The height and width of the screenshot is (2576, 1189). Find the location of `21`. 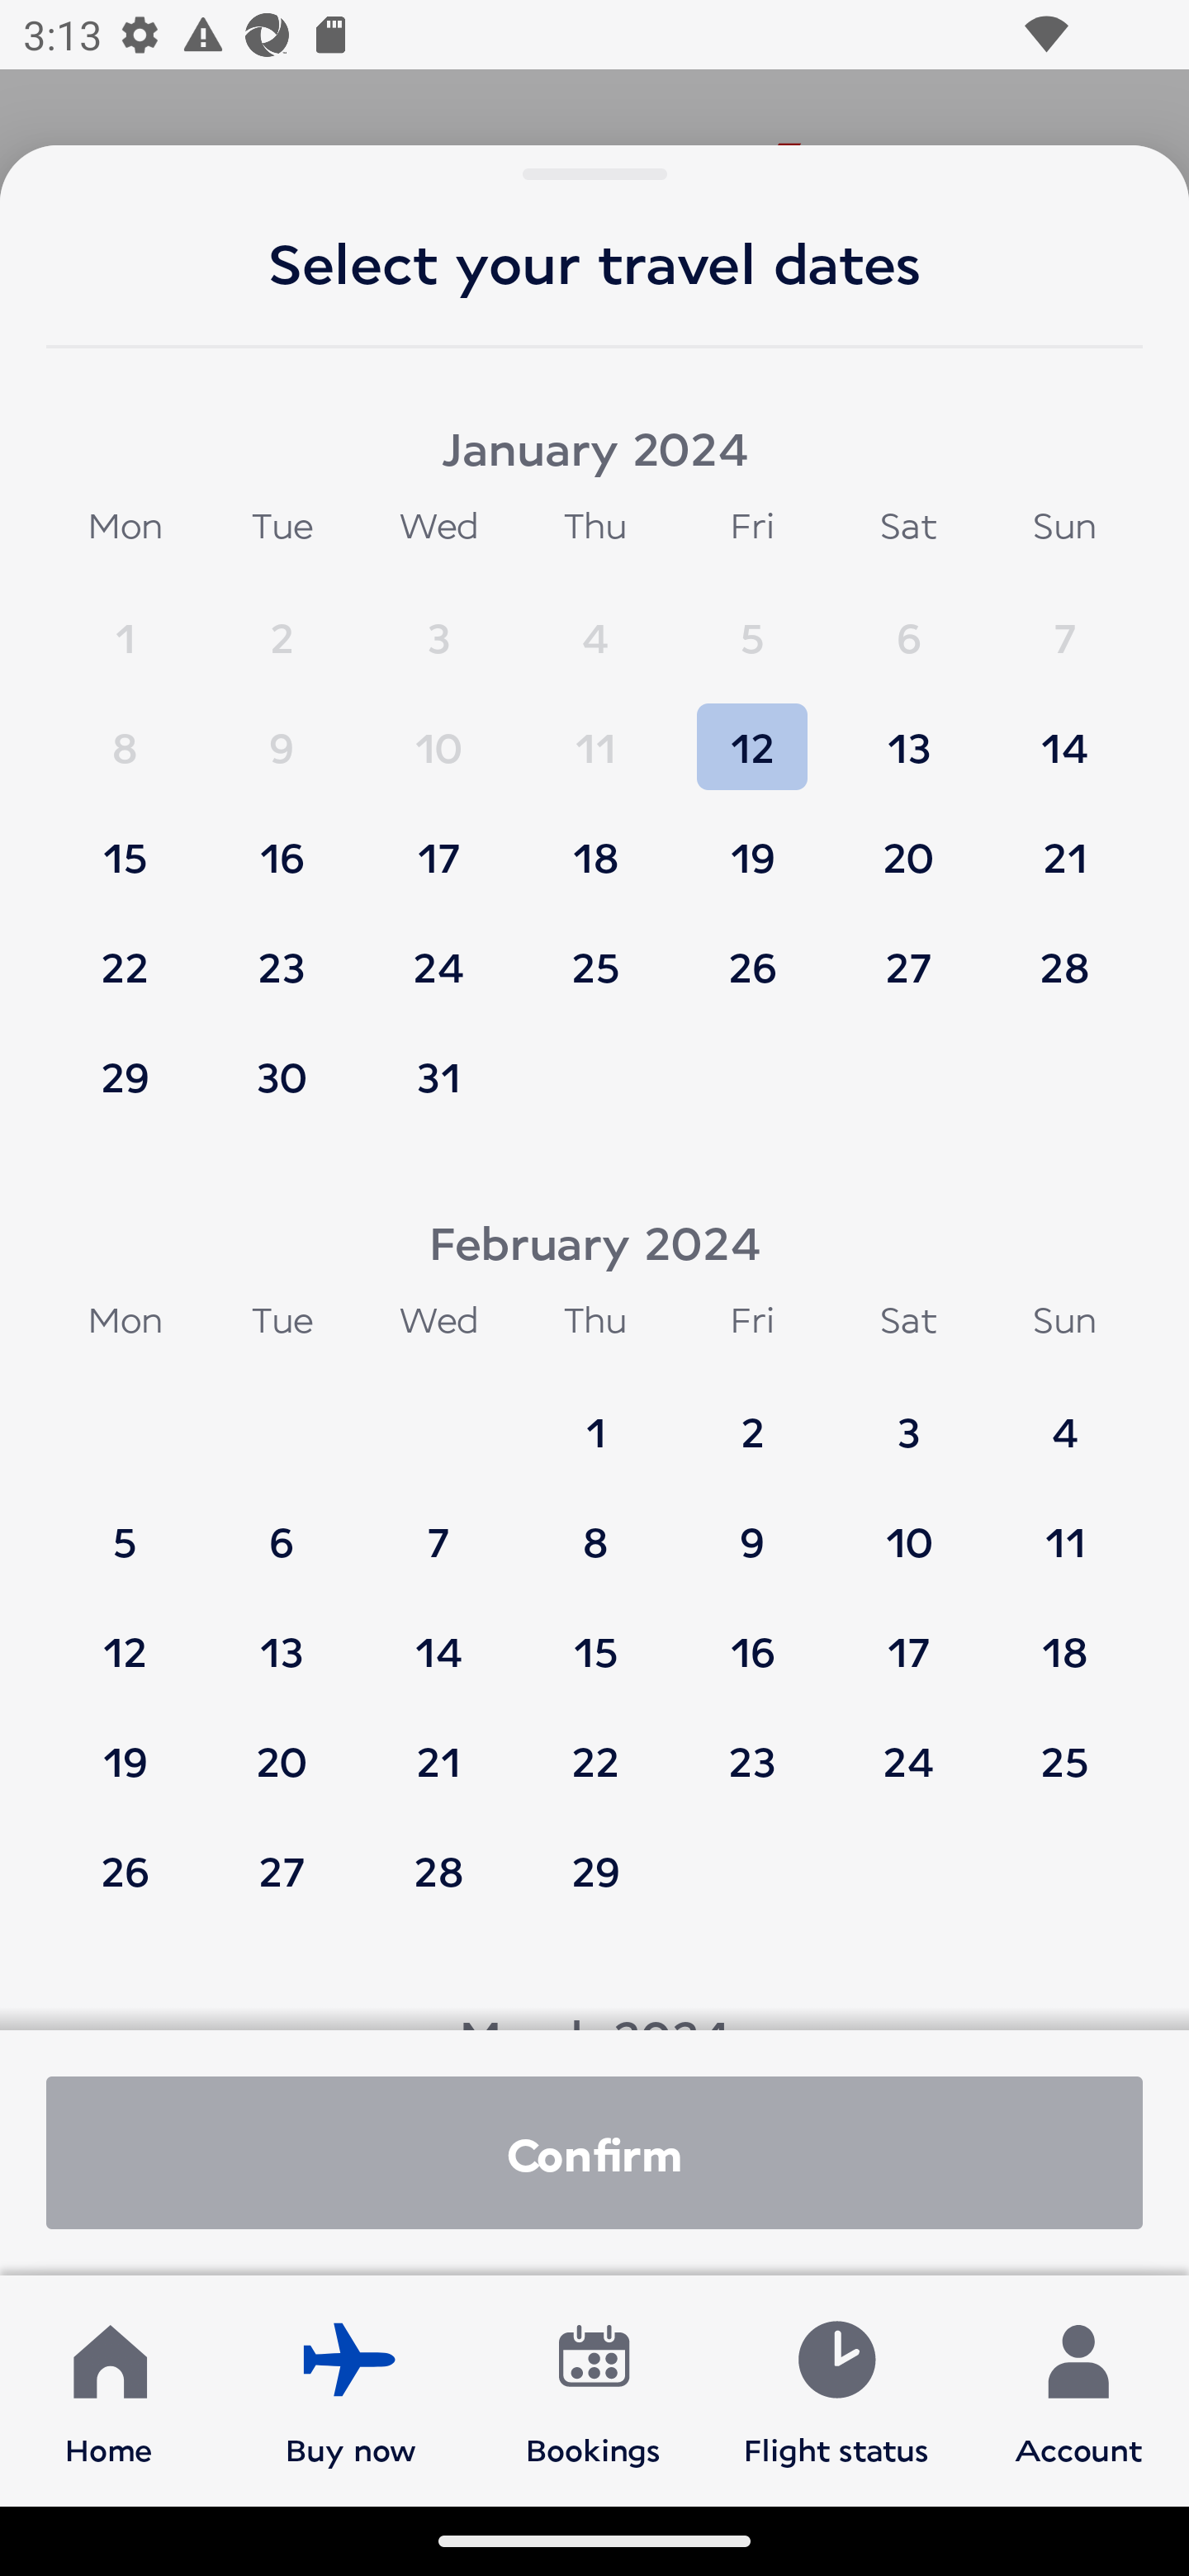

21 is located at coordinates (1064, 842).